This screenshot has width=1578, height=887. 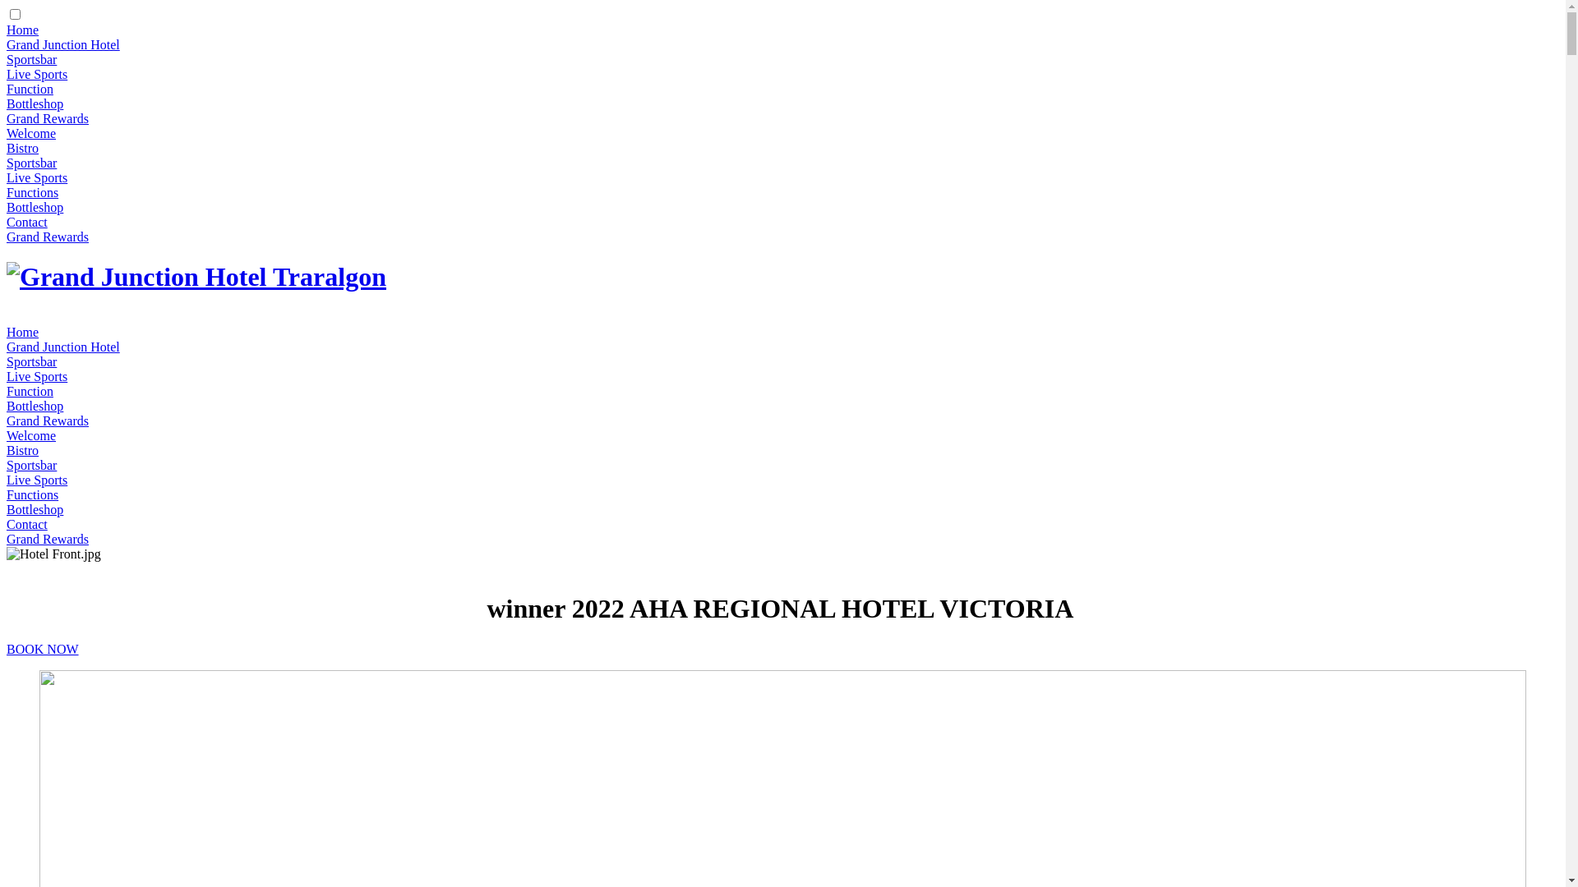 What do you see at coordinates (23, 332) in the screenshot?
I see `Home` at bounding box center [23, 332].